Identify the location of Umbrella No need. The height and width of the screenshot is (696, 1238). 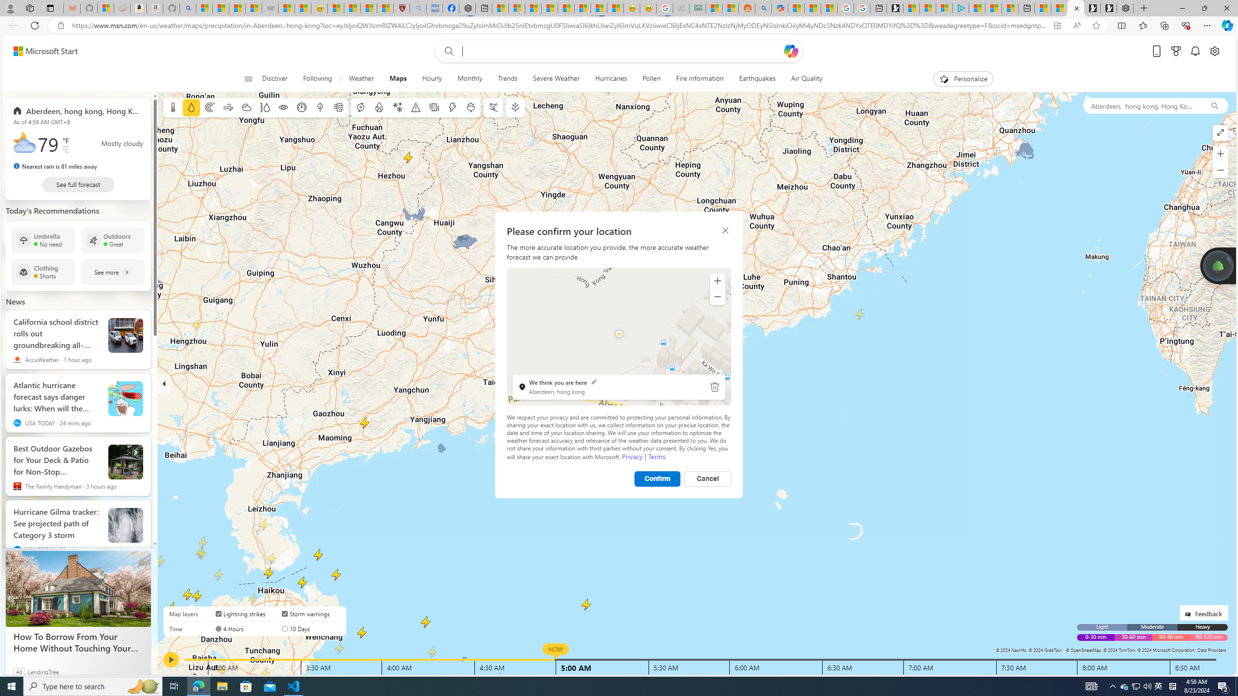
(44, 240).